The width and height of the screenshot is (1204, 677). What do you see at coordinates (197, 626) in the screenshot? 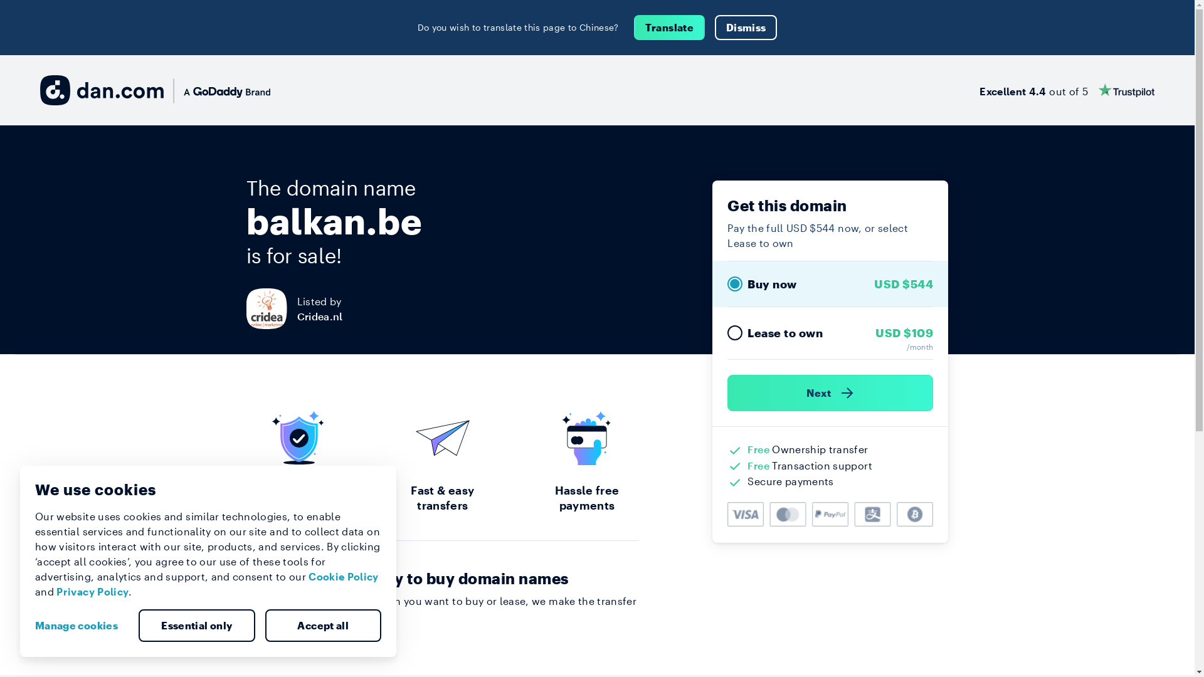
I see `Essential only` at bounding box center [197, 626].